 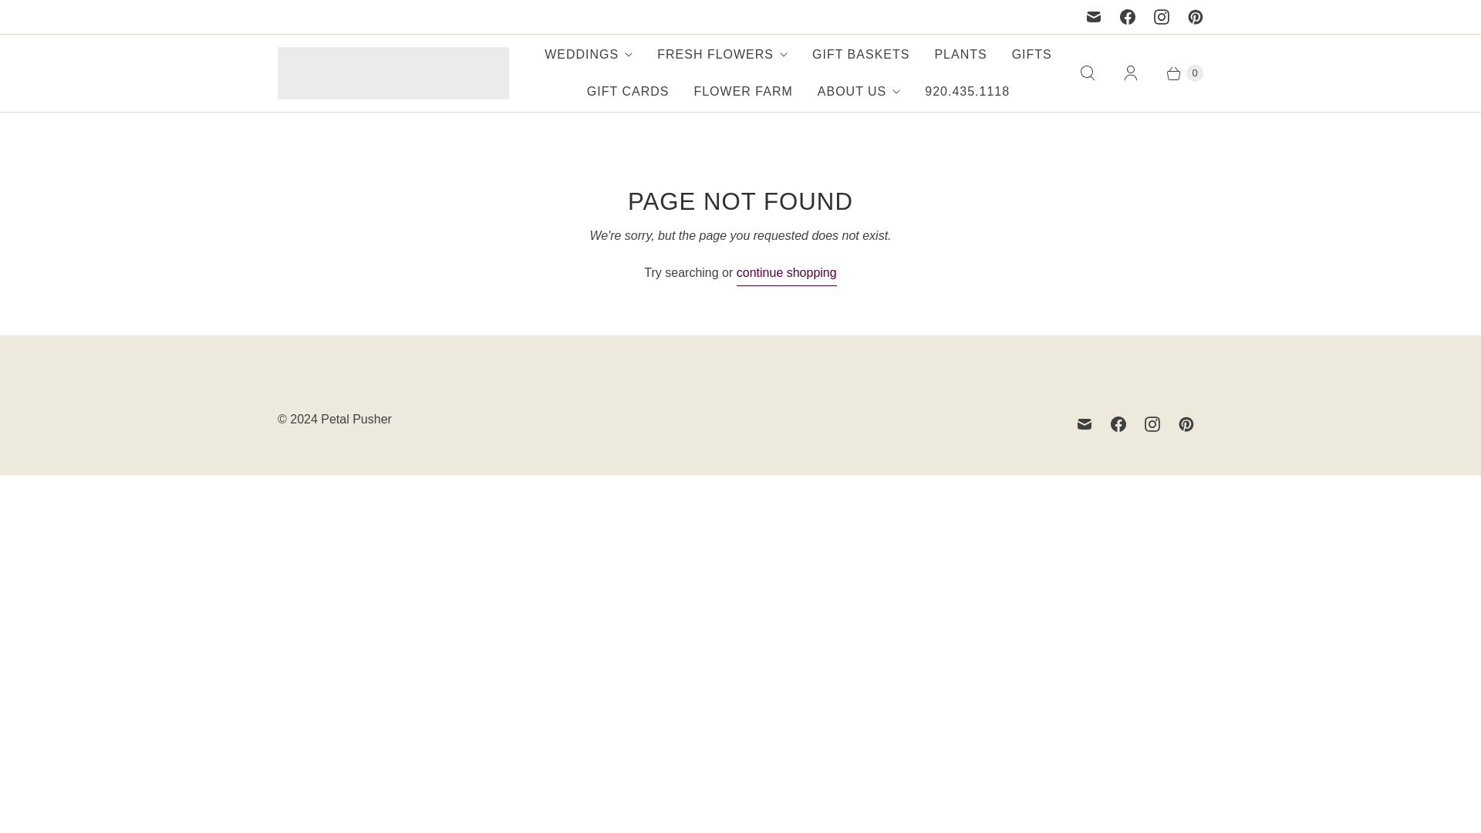 I want to click on GIFTS, so click(x=1032, y=55).